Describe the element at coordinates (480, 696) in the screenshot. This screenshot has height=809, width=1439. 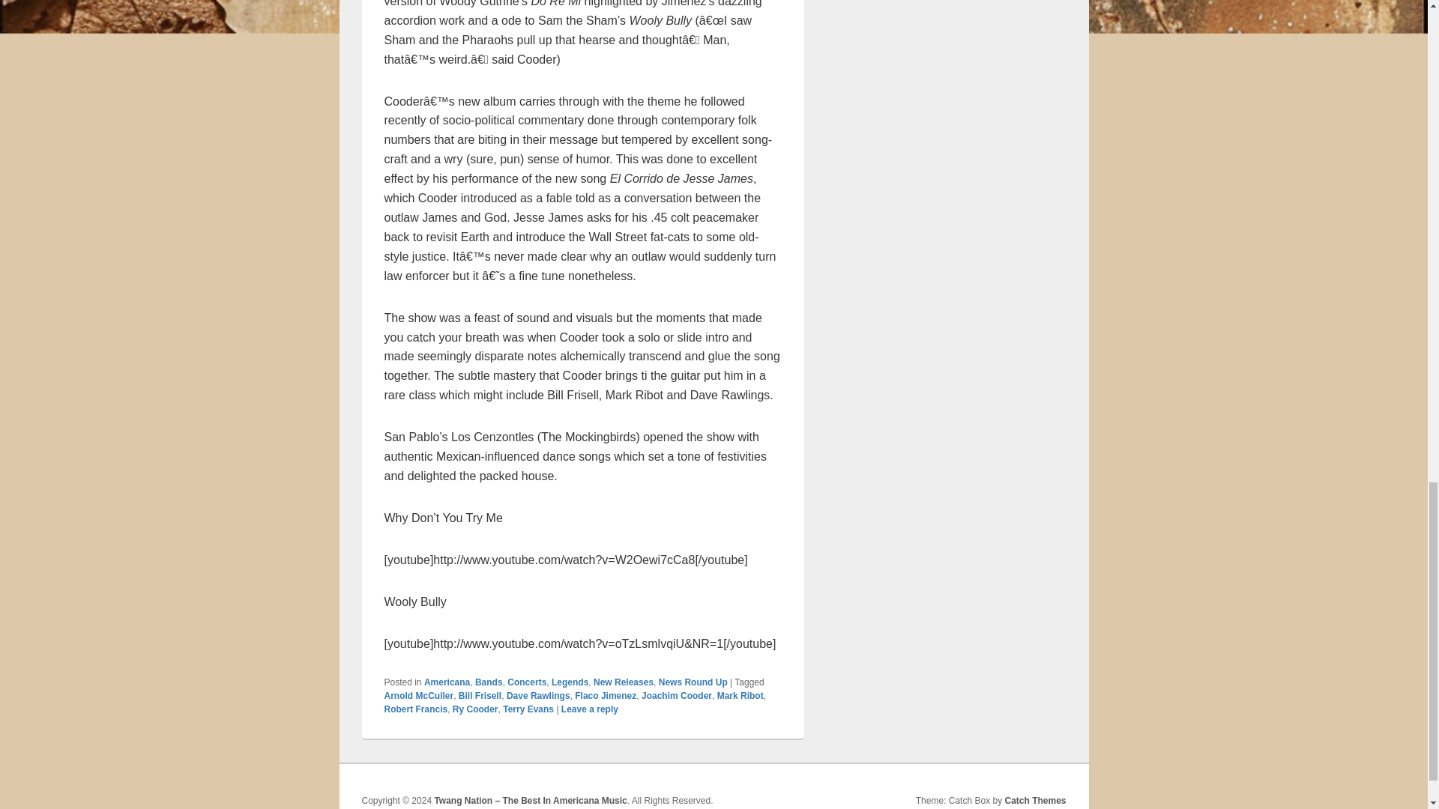
I see `Bill Frisell` at that location.